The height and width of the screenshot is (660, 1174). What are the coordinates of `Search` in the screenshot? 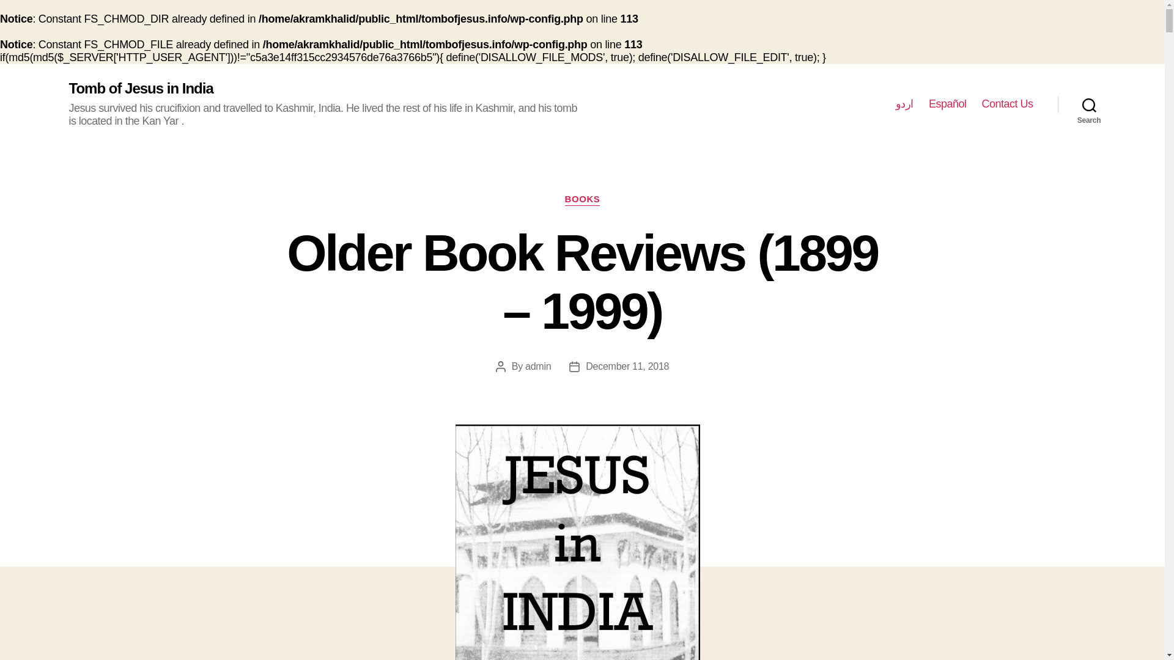 It's located at (1089, 105).